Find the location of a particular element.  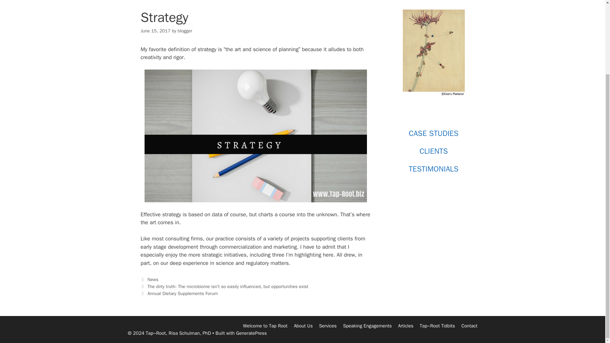

View all posts by blogger is located at coordinates (185, 30).